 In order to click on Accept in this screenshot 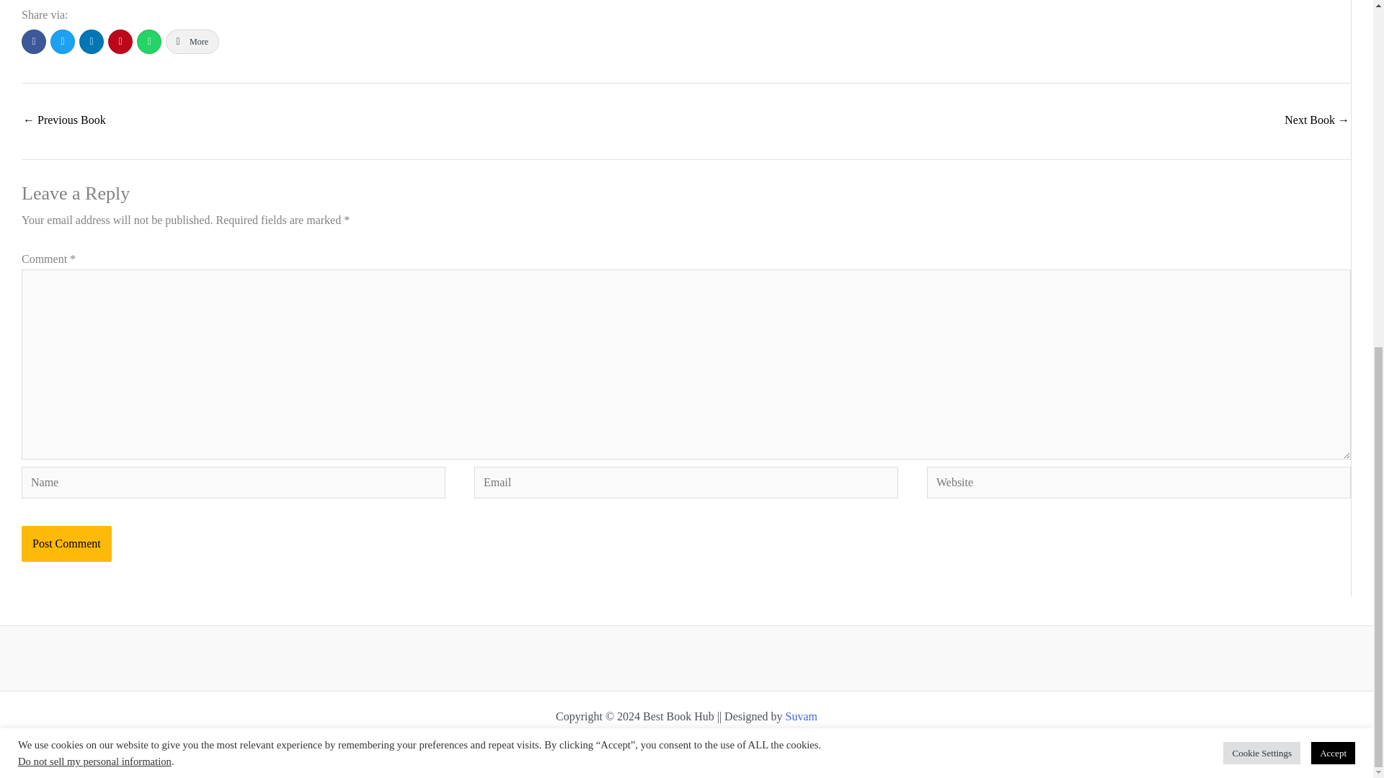, I will do `click(1332, 130)`.